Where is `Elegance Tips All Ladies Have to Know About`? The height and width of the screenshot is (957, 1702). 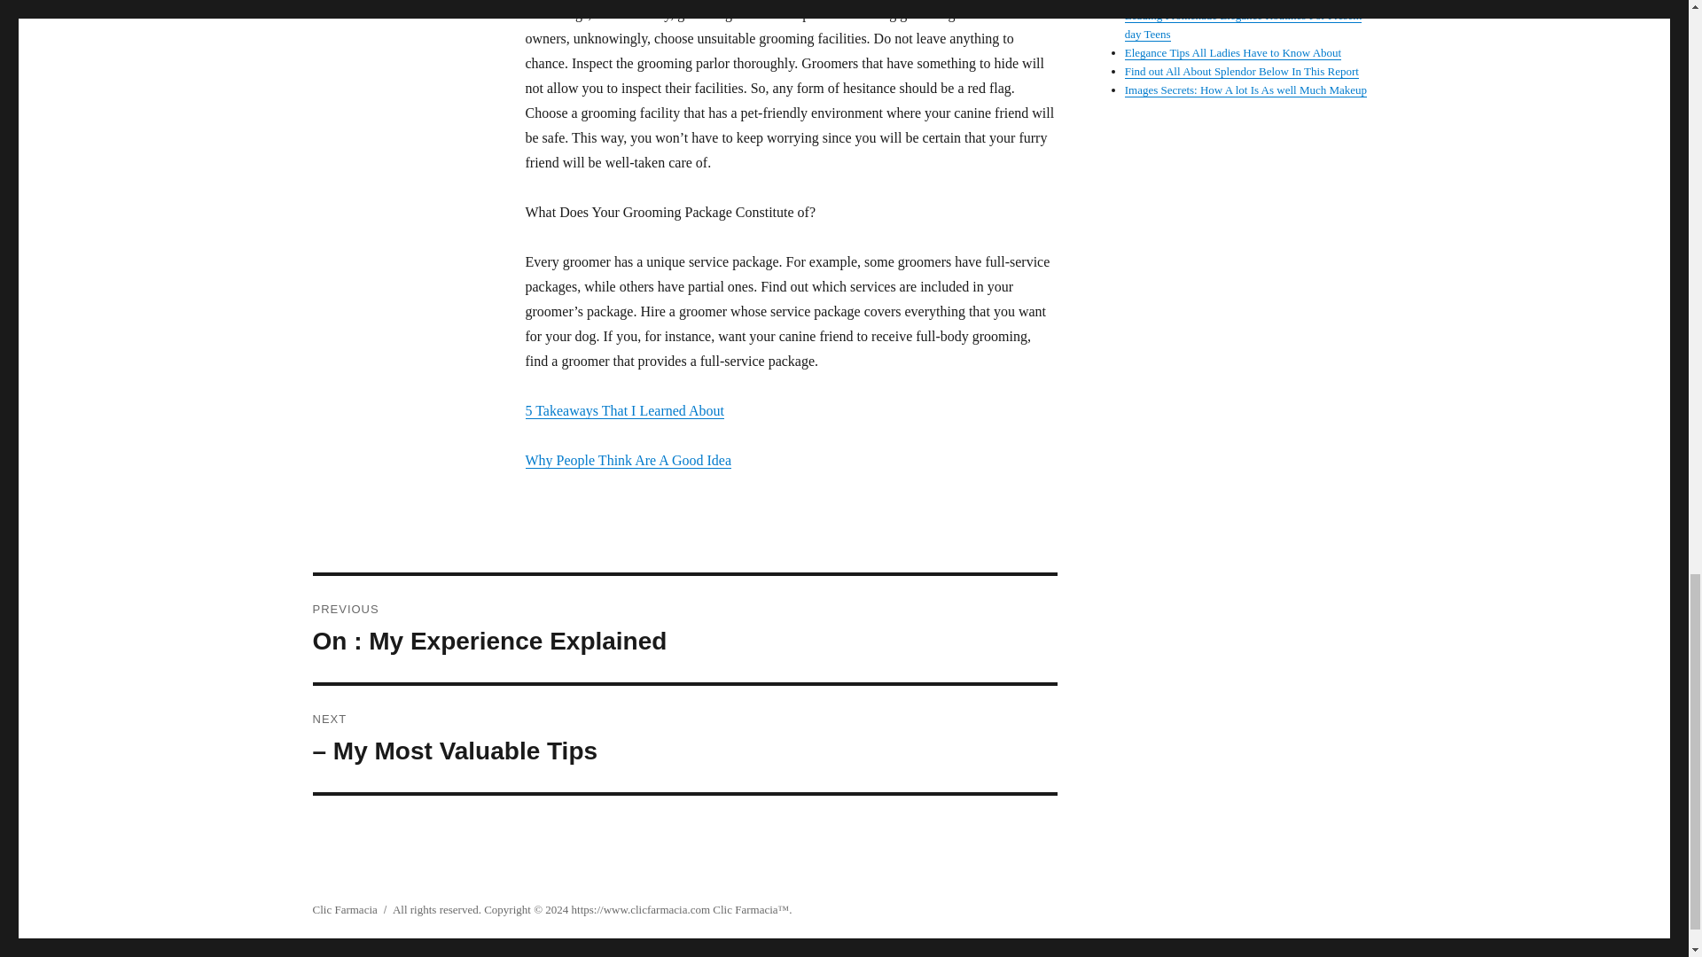 Elegance Tips All Ladies Have to Know About is located at coordinates (684, 629).